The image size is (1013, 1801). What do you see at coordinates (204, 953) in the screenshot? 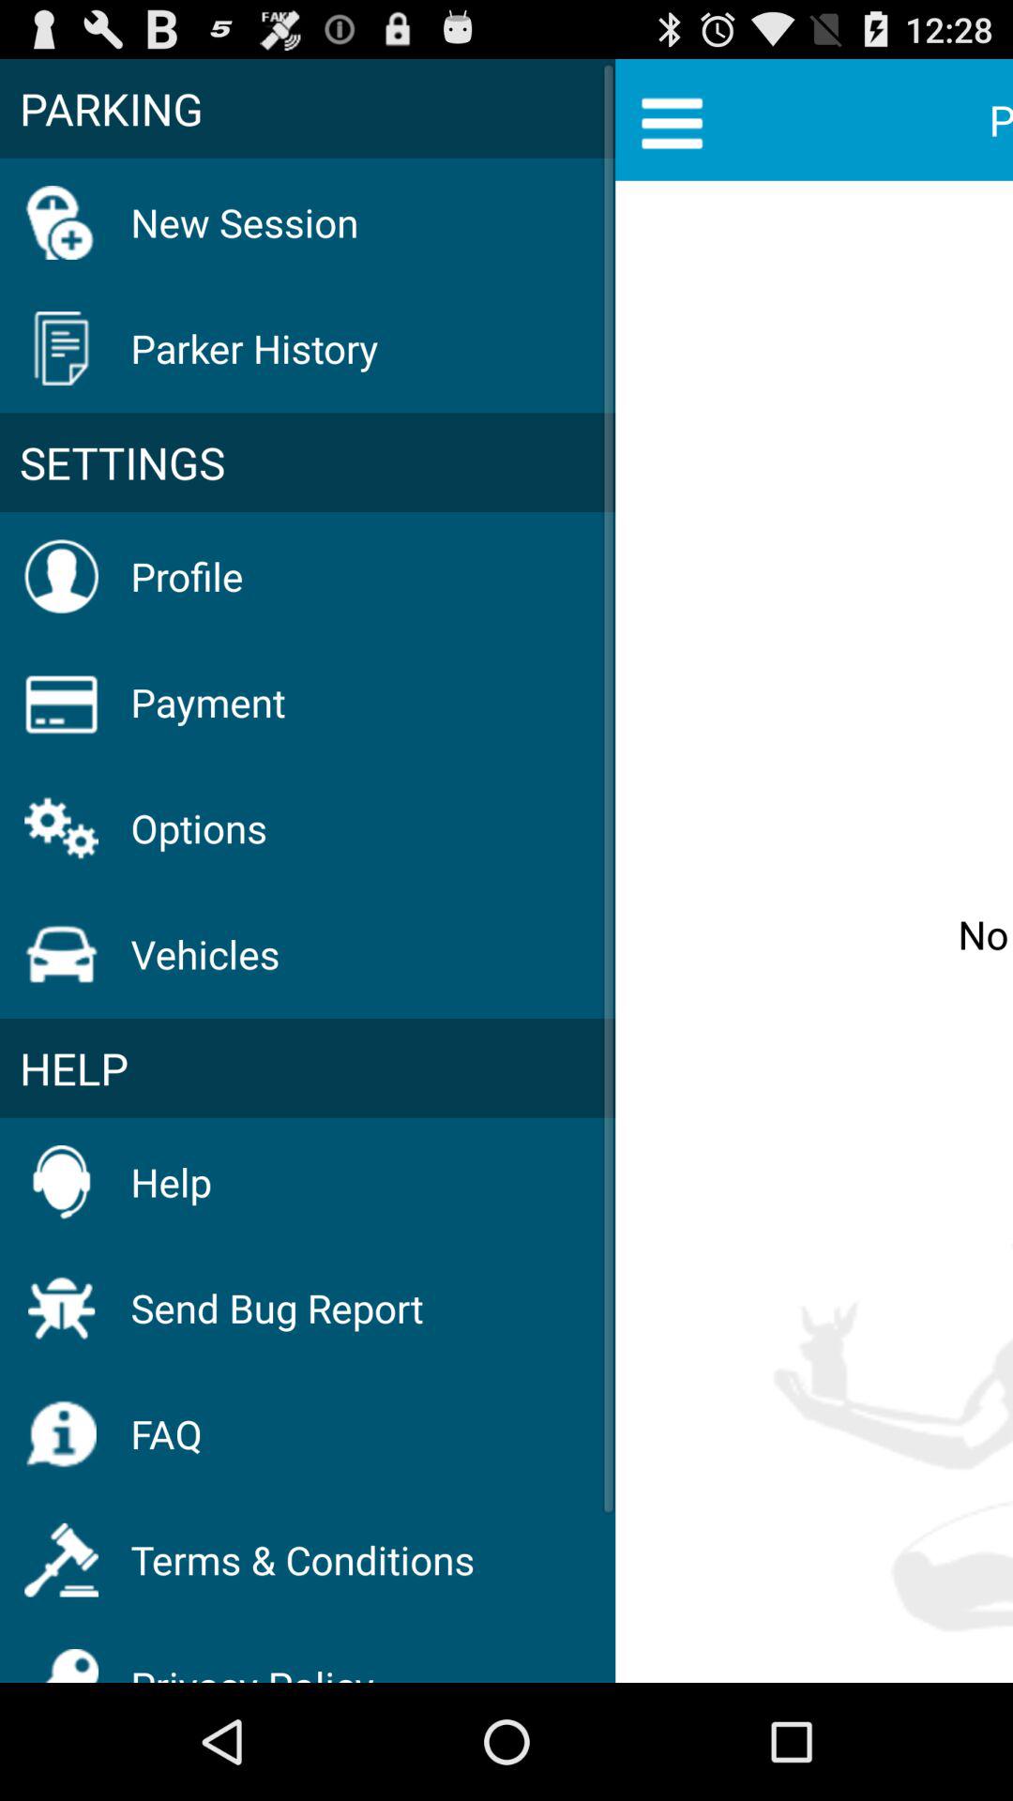
I see `turn off the vehicles icon` at bounding box center [204, 953].